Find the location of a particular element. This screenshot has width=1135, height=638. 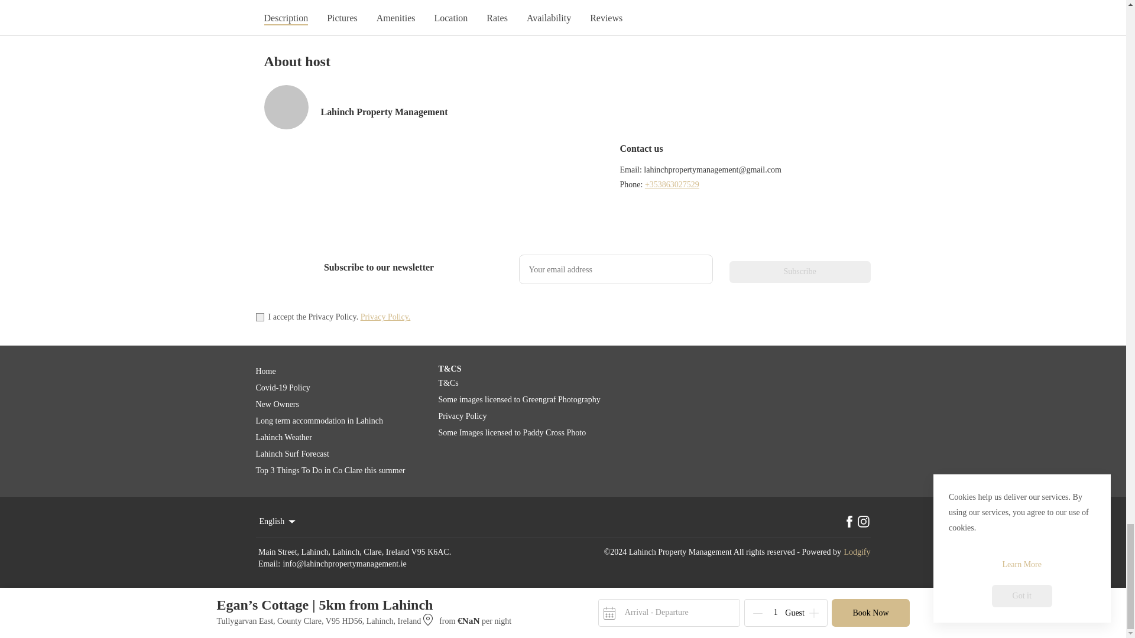

Subscribe is located at coordinates (800, 272).